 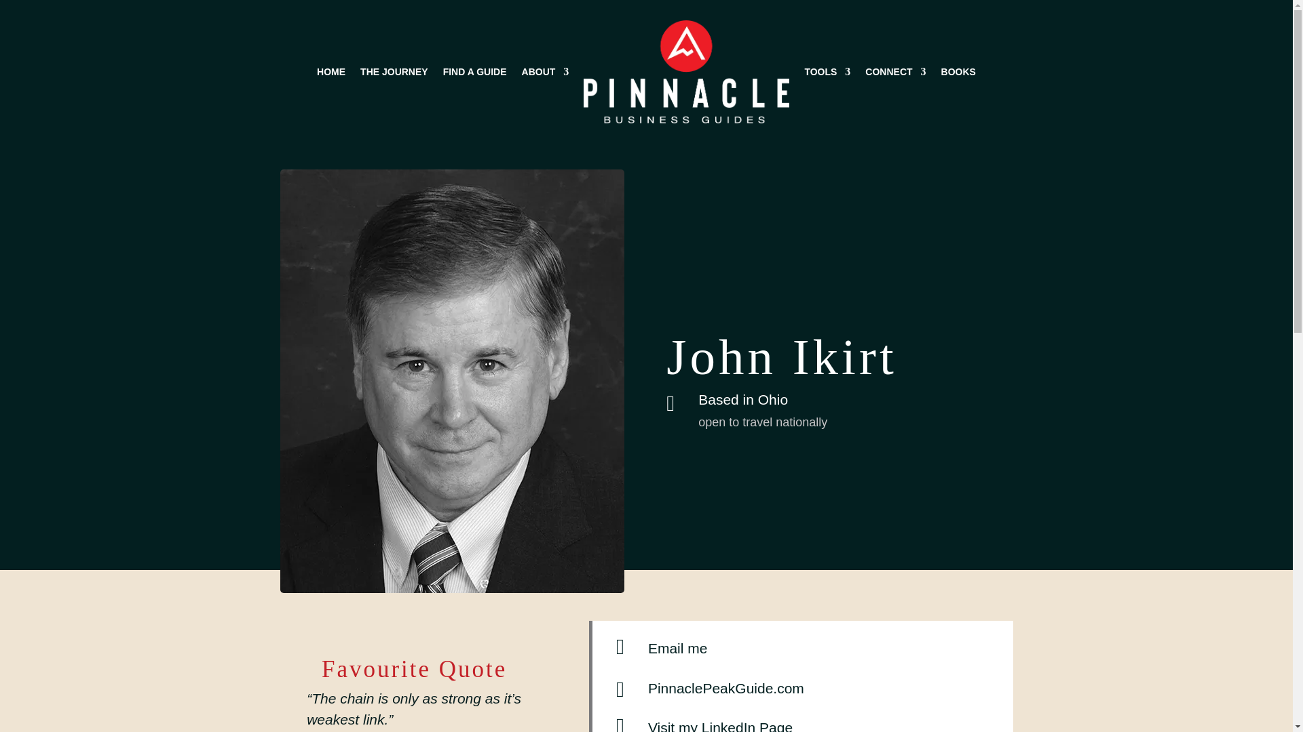 I want to click on HOME, so click(x=331, y=72).